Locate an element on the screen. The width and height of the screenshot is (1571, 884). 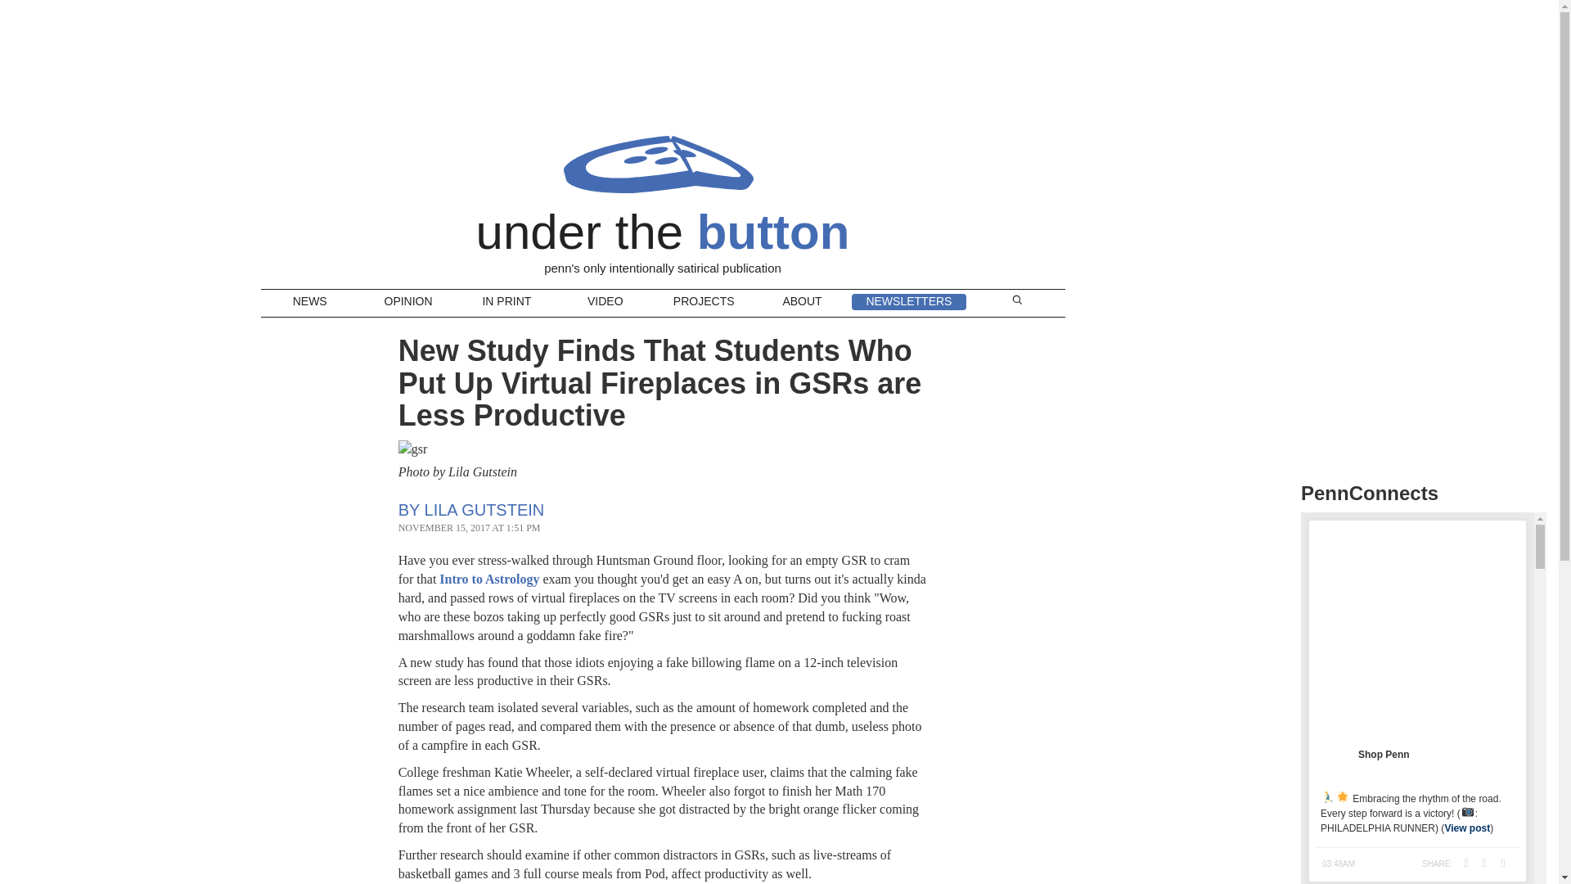
IN PRINT is located at coordinates (506, 303).